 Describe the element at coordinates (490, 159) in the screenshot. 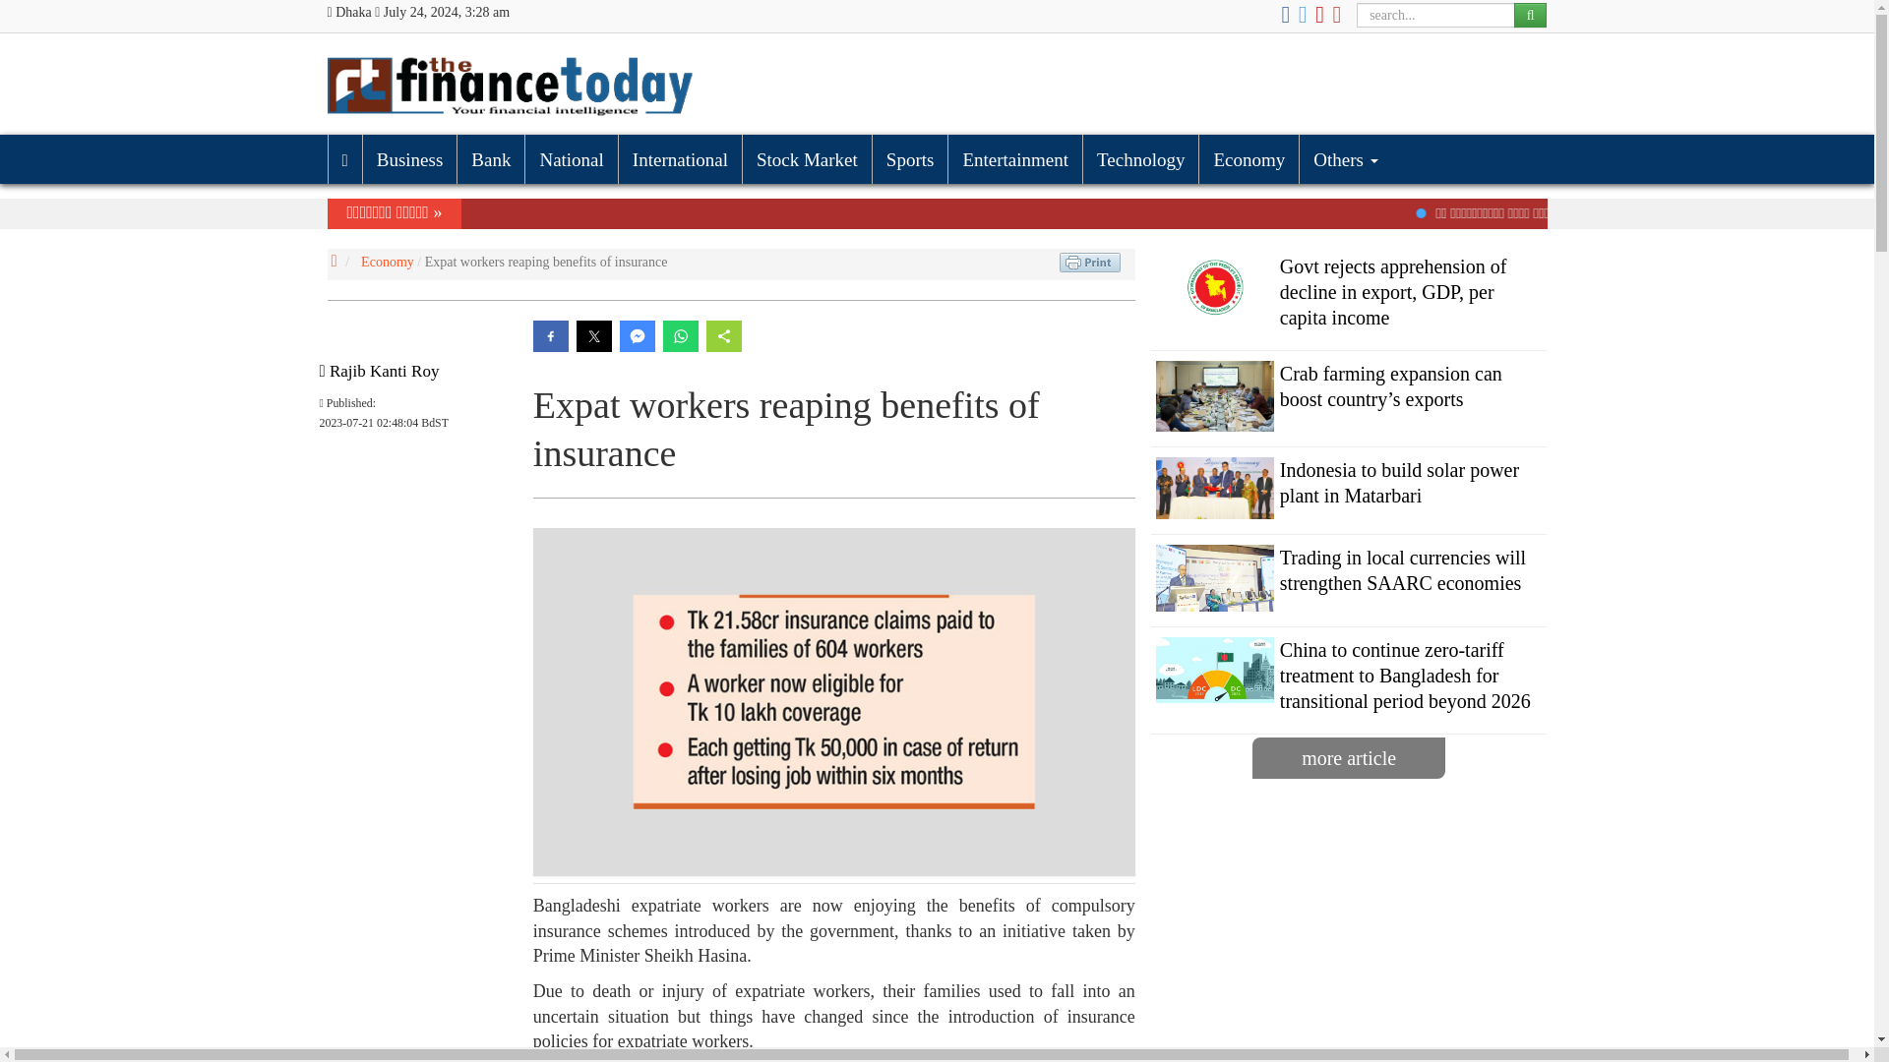

I see `Bank` at that location.